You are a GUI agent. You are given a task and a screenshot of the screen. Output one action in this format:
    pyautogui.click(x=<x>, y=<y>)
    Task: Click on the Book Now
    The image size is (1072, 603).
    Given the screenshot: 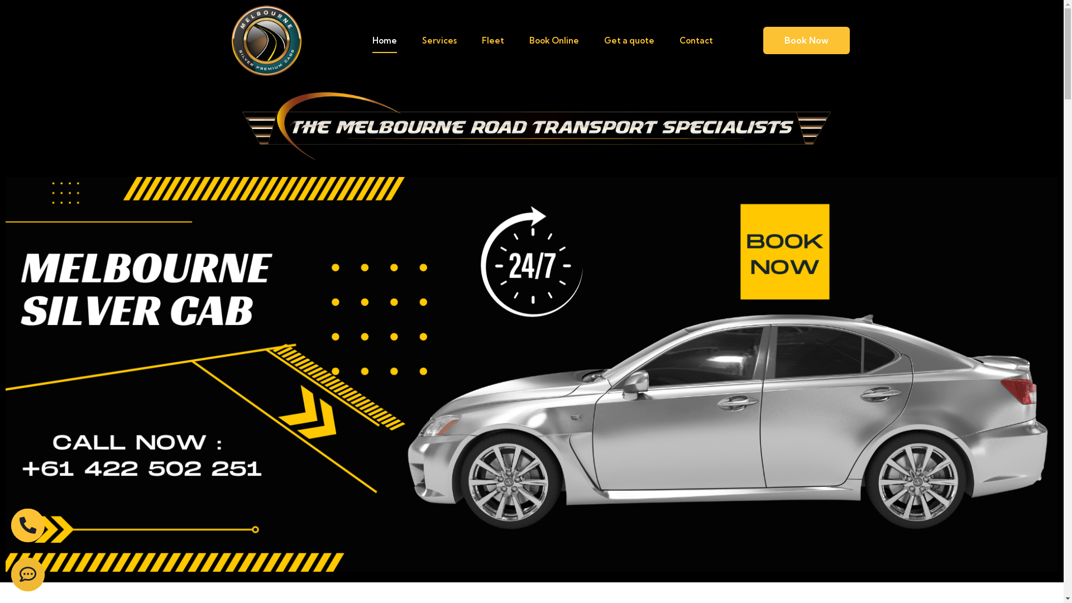 What is the action you would take?
    pyautogui.click(x=806, y=40)
    